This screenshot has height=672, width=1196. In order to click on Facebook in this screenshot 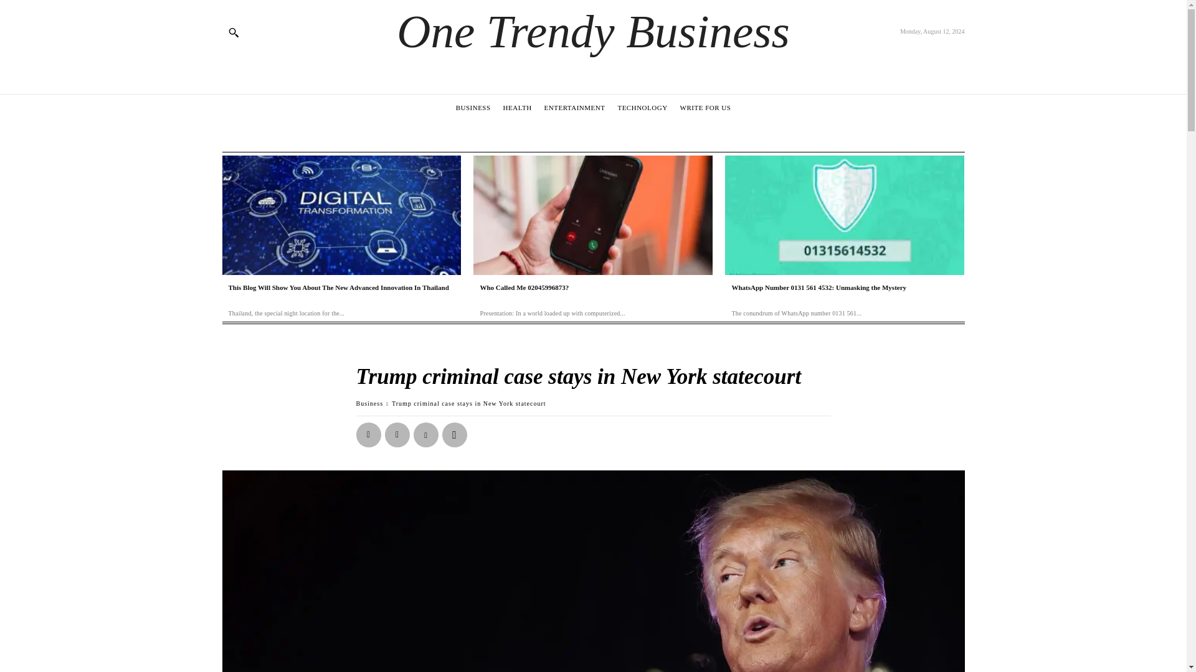, I will do `click(369, 435)`.